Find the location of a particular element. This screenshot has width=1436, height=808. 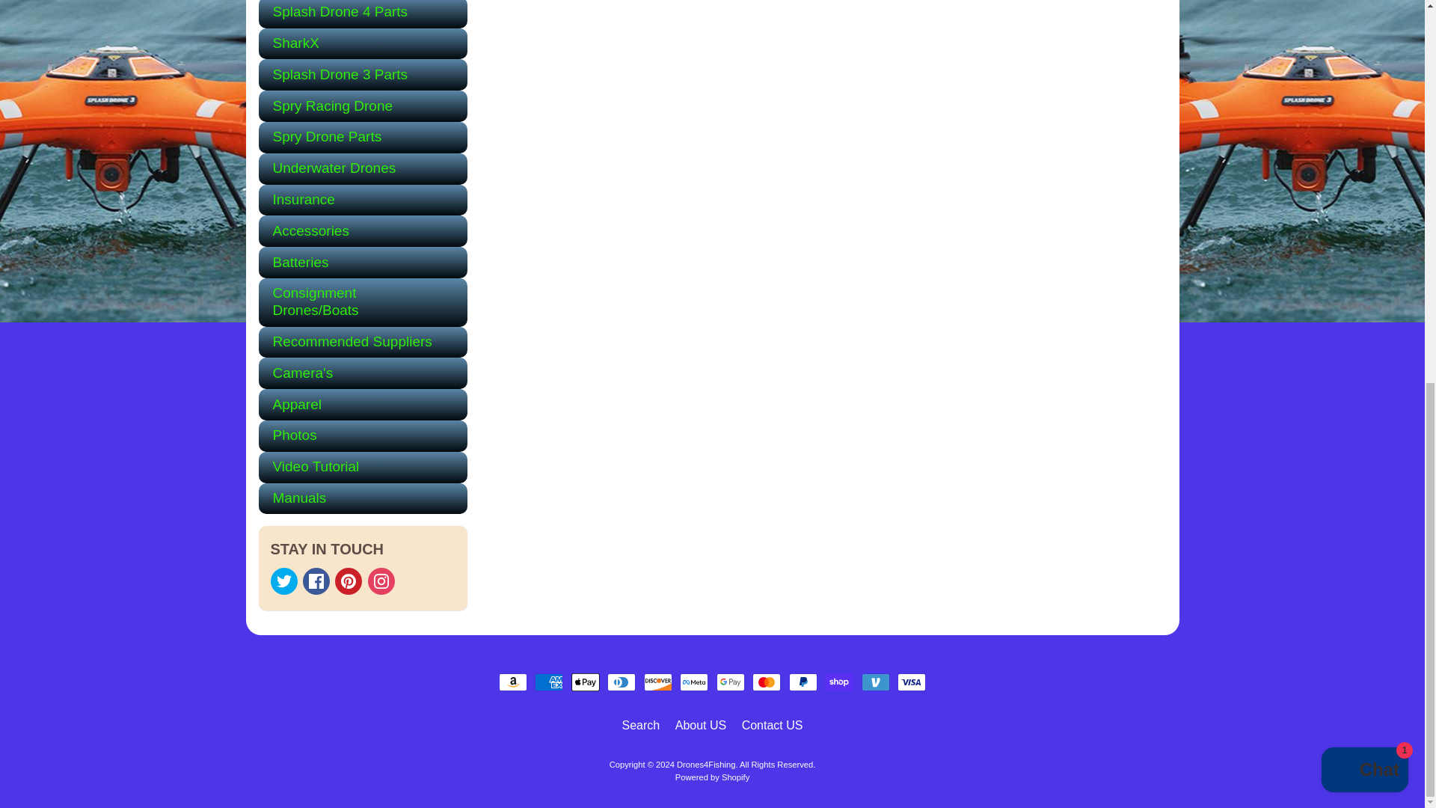

Google Pay is located at coordinates (731, 682).